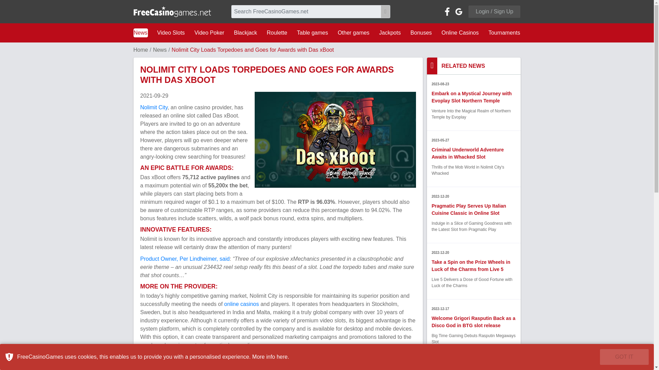 This screenshot has height=370, width=659. Describe the element at coordinates (246, 33) in the screenshot. I see `Blackjack` at that location.